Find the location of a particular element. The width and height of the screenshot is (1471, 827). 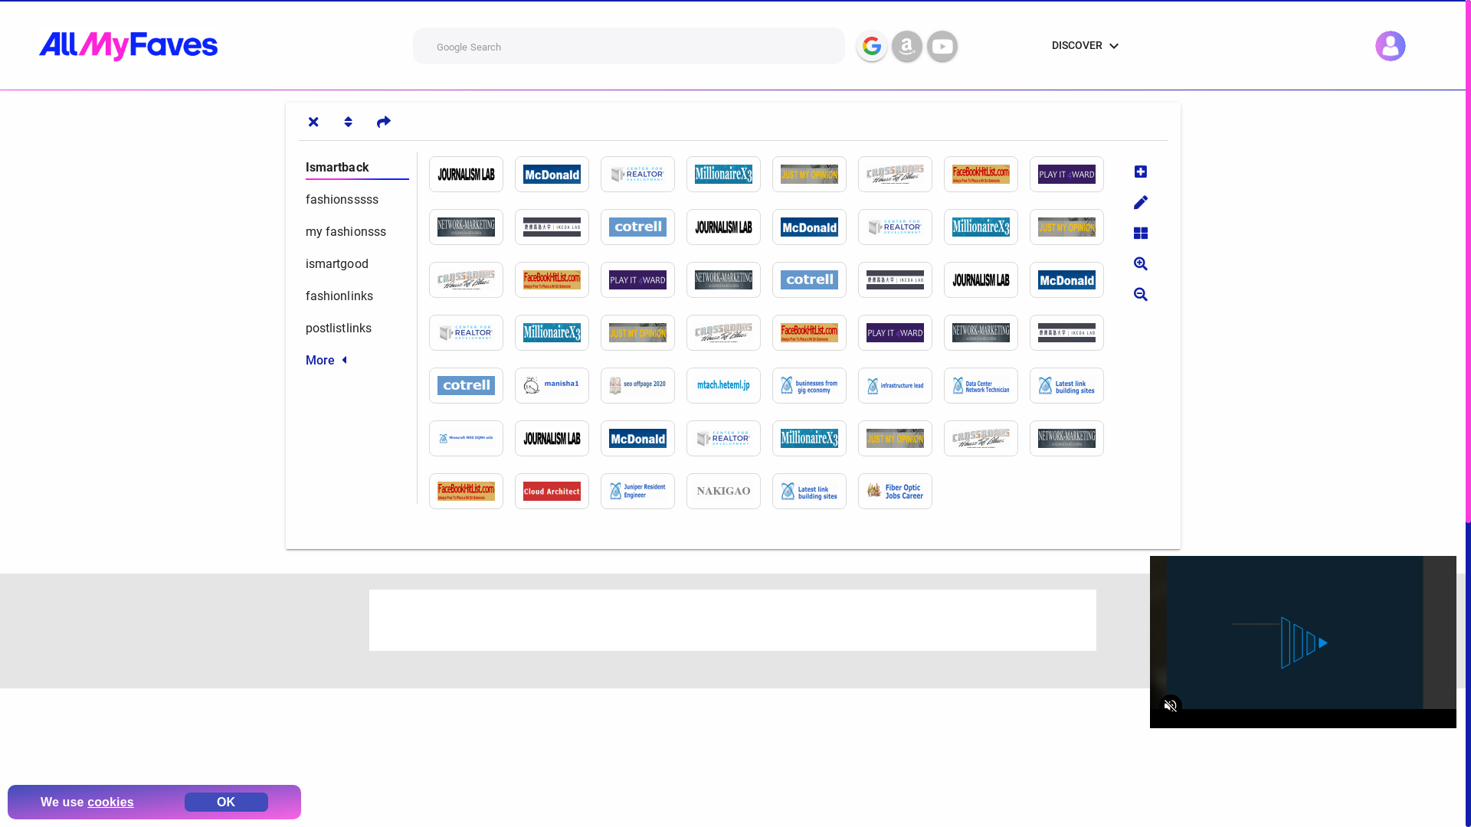

http://mcdonaldauto.ning.com/profiles/blogs/heels is located at coordinates (1073, 280).